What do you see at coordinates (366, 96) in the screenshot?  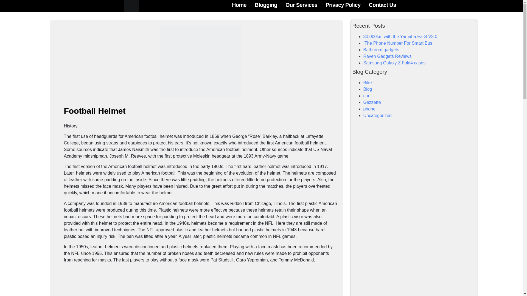 I see `car` at bounding box center [366, 96].